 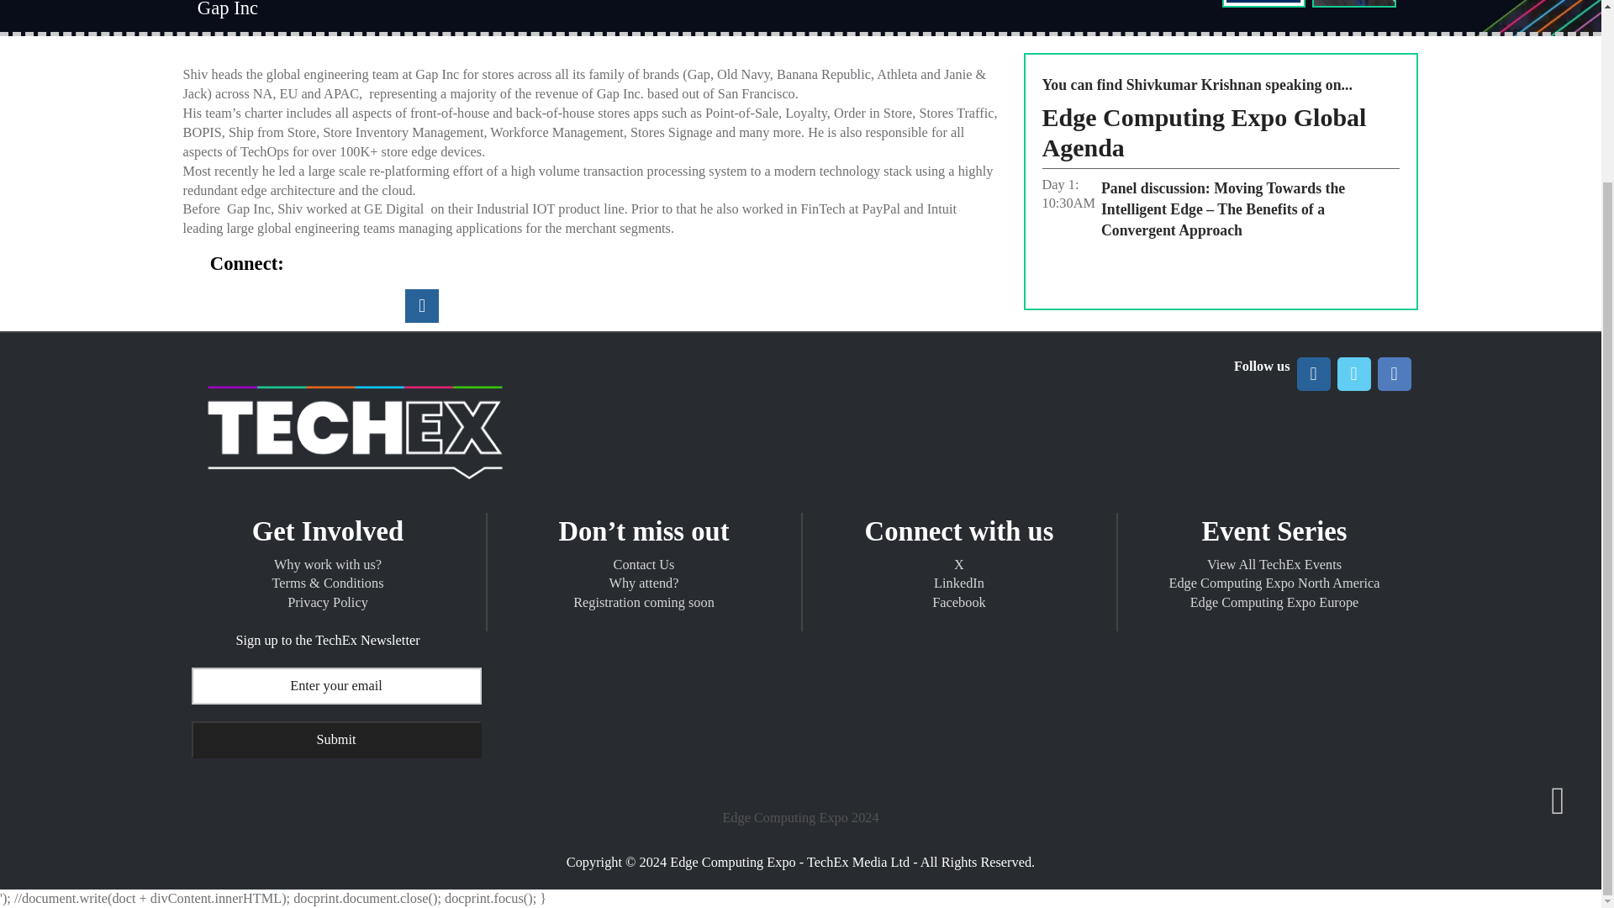 I want to click on Submit, so click(x=336, y=739).